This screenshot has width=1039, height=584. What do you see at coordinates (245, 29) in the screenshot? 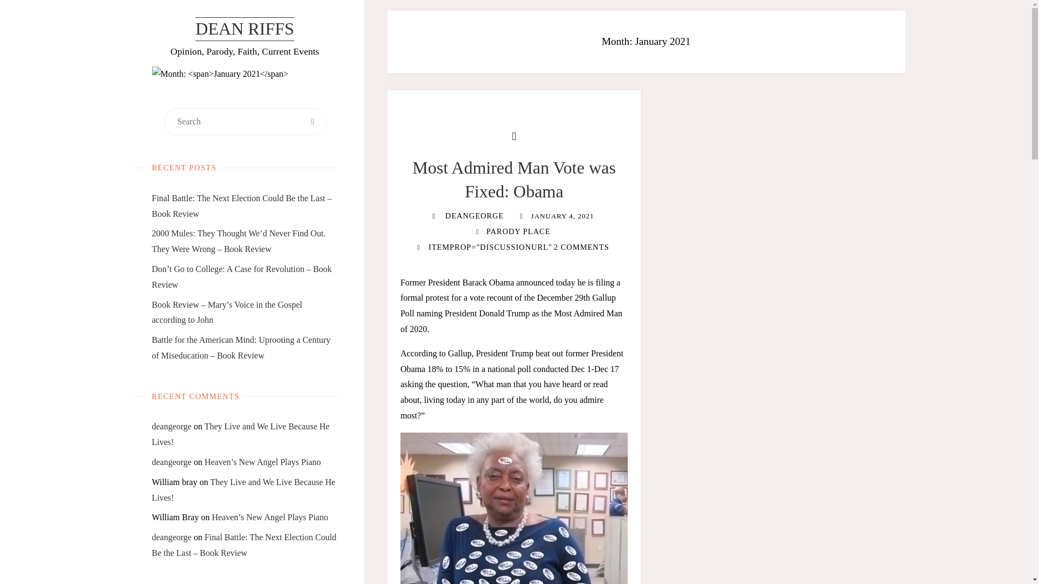
I see `DEAN RIFFS` at bounding box center [245, 29].